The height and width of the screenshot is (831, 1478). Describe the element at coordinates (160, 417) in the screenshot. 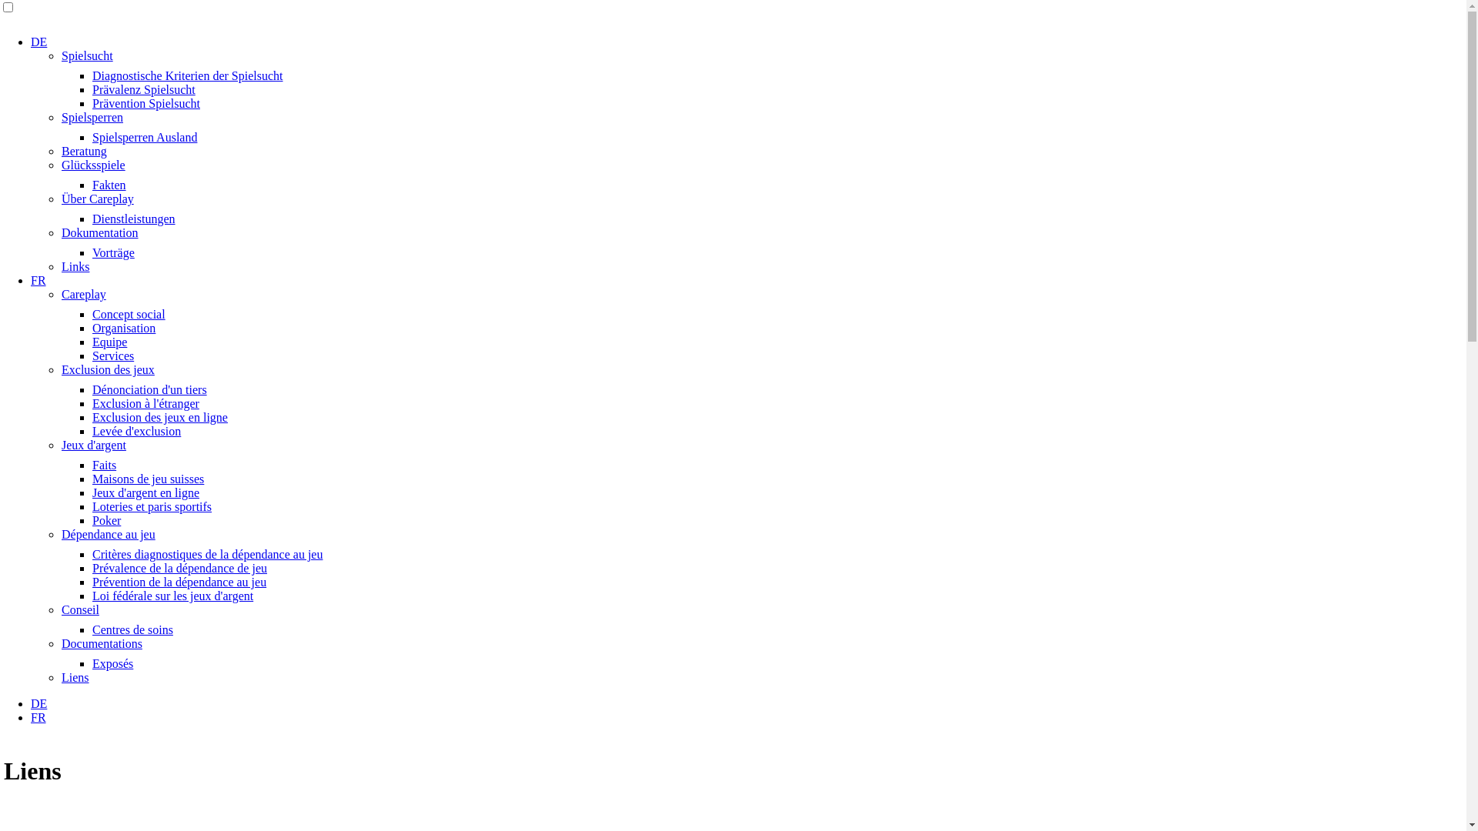

I see `Exclusion des jeux en ligne` at that location.